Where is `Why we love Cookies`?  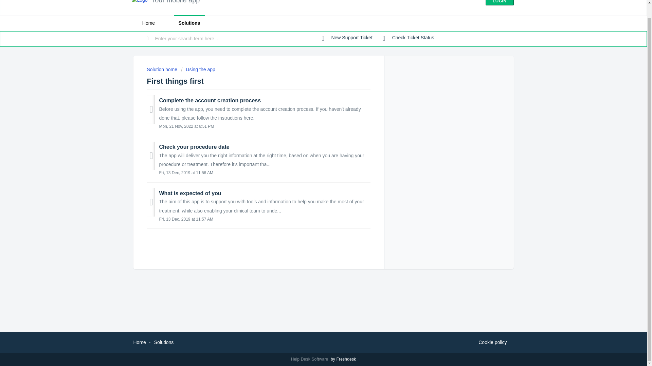 Why we love Cookies is located at coordinates (492, 342).